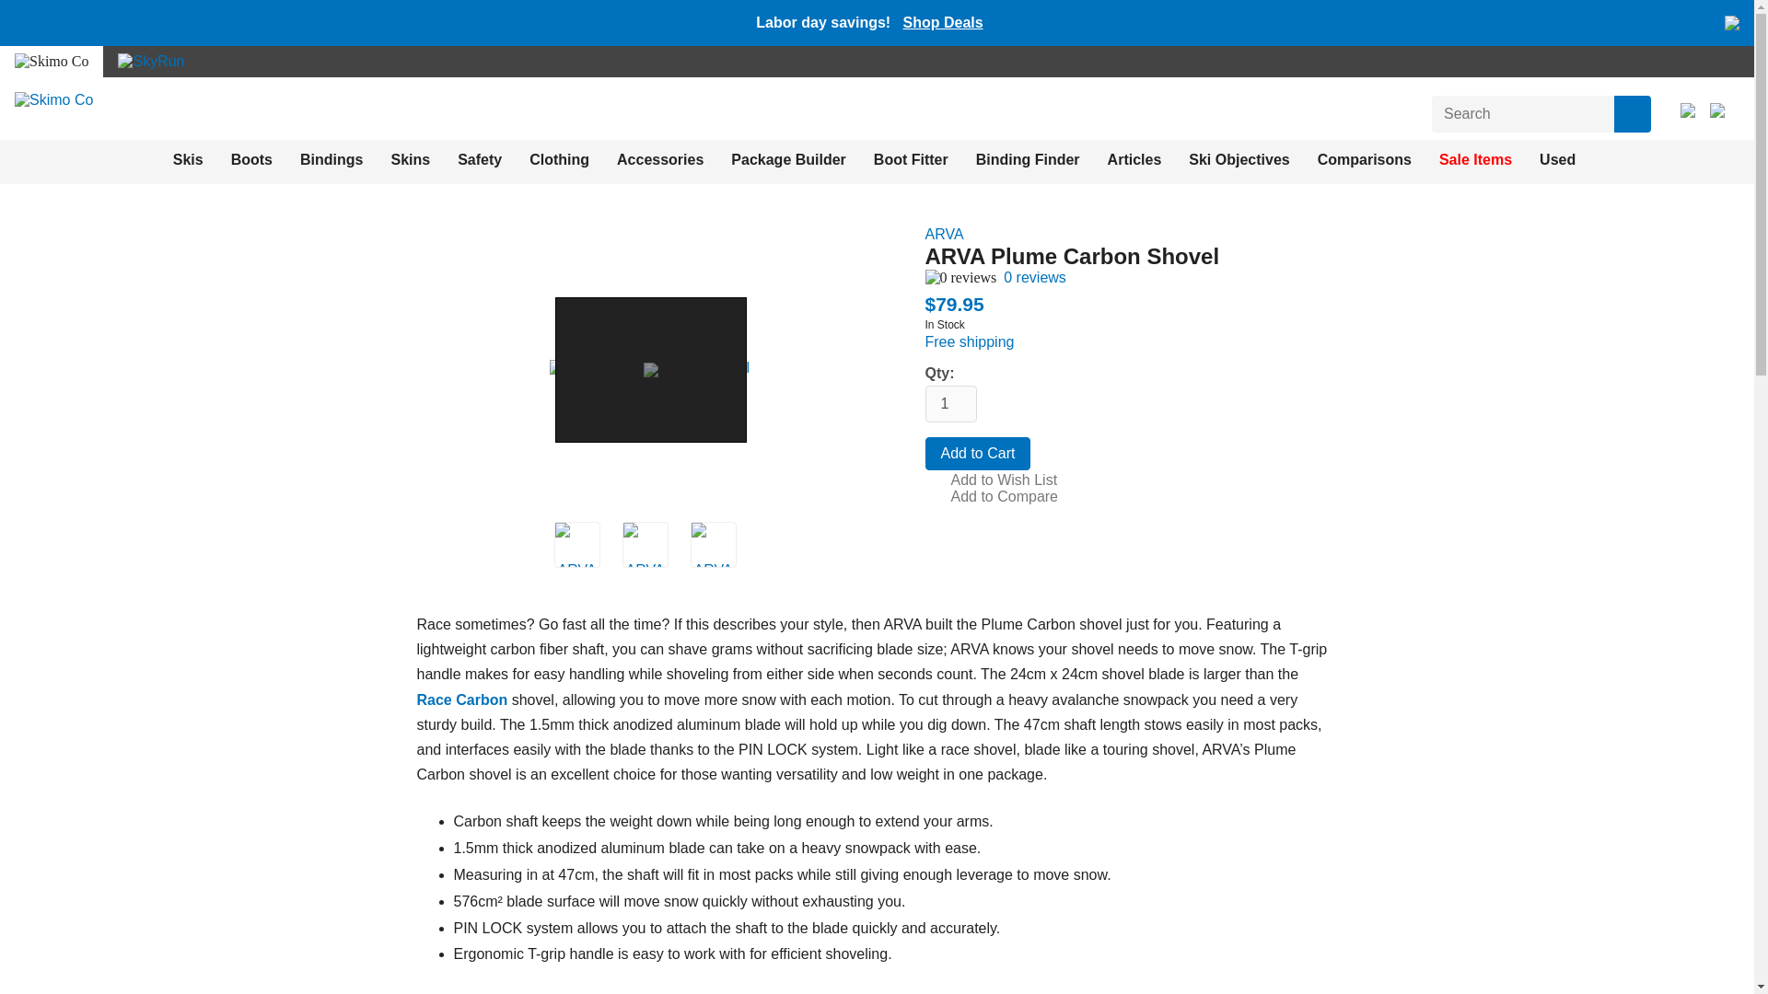 This screenshot has height=994, width=1768. Describe the element at coordinates (188, 160) in the screenshot. I see `Skis` at that location.